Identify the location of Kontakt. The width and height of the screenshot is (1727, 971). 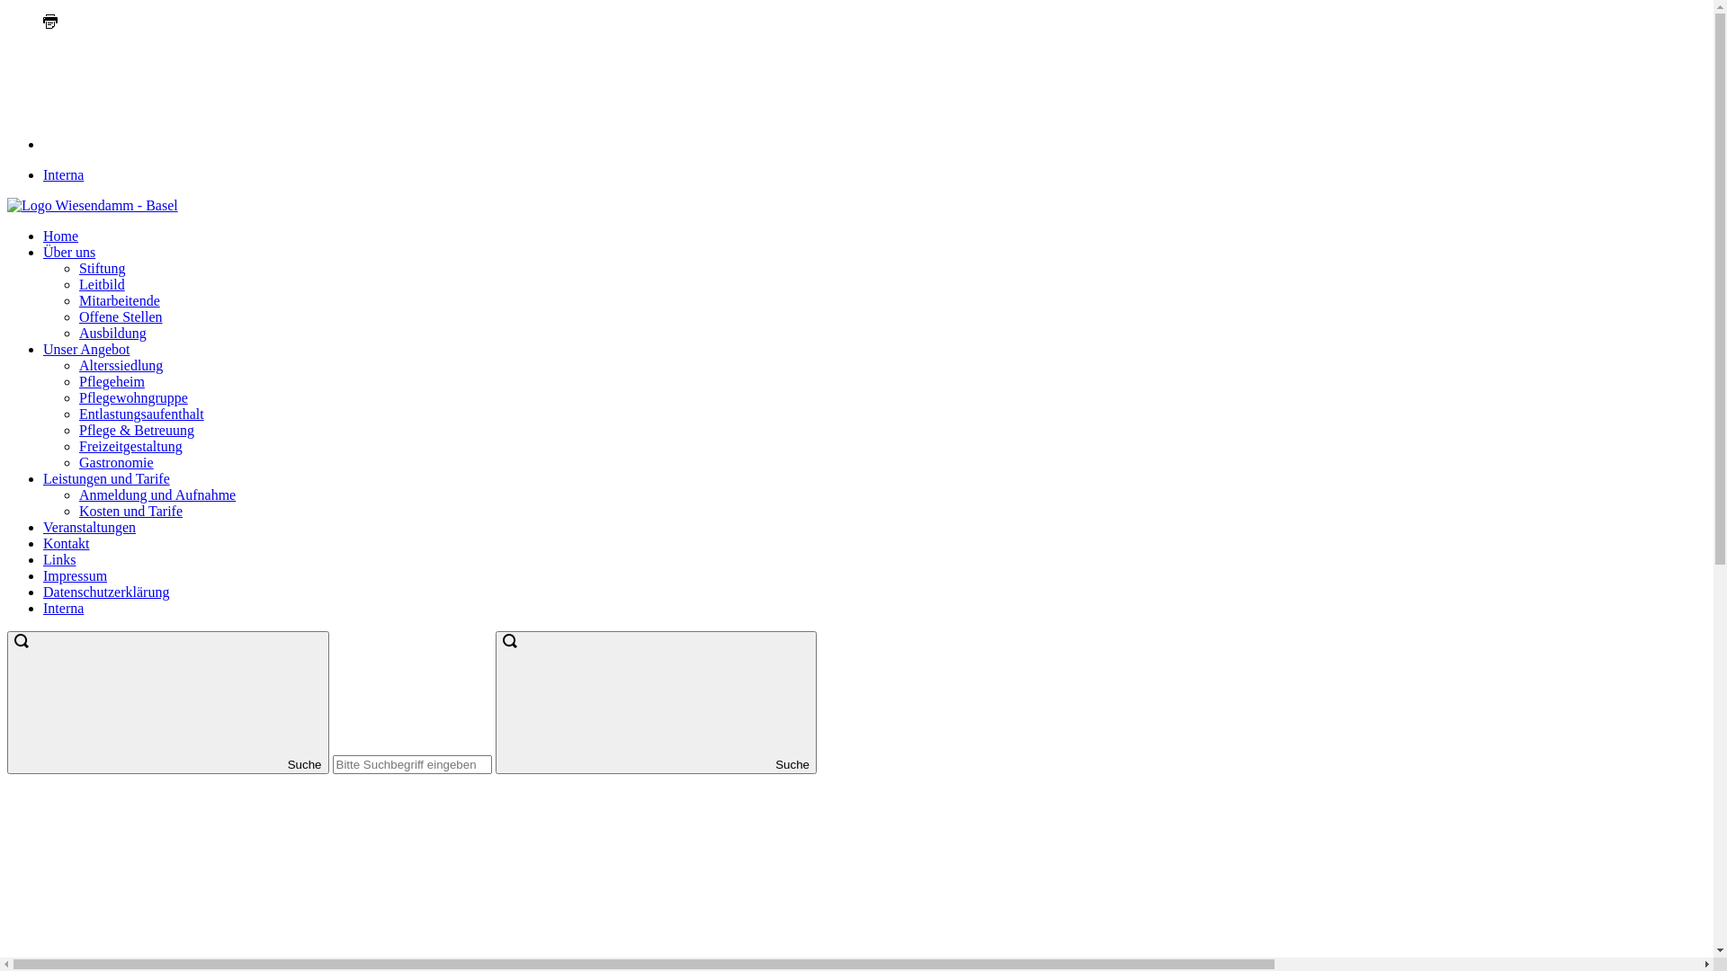
(67, 543).